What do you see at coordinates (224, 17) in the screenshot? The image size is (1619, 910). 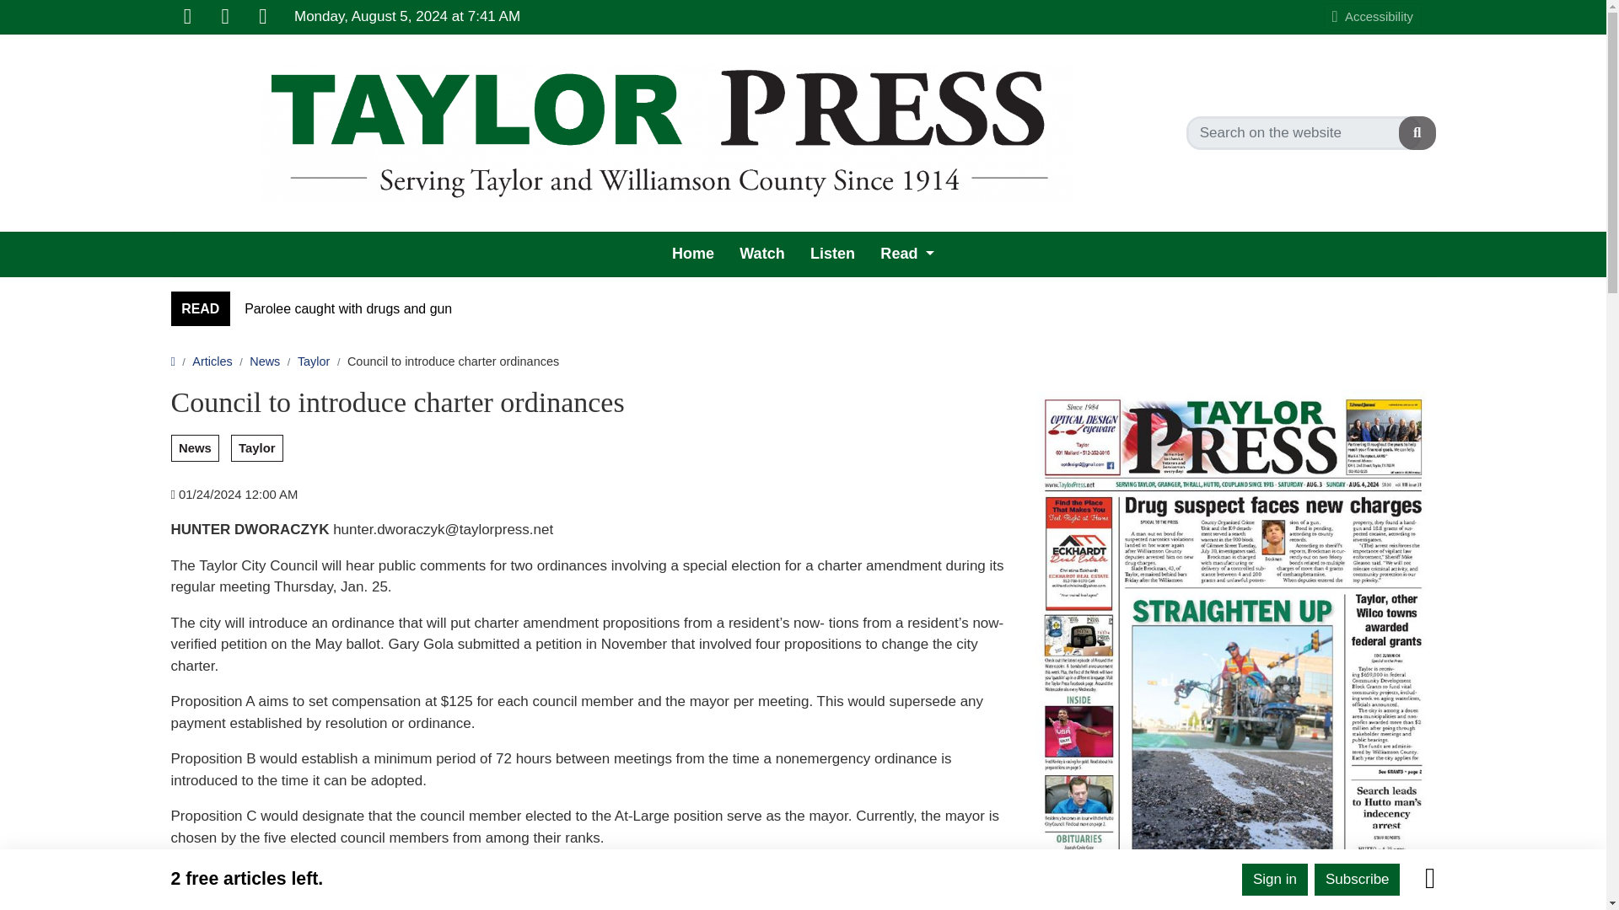 I see `X.com` at bounding box center [224, 17].